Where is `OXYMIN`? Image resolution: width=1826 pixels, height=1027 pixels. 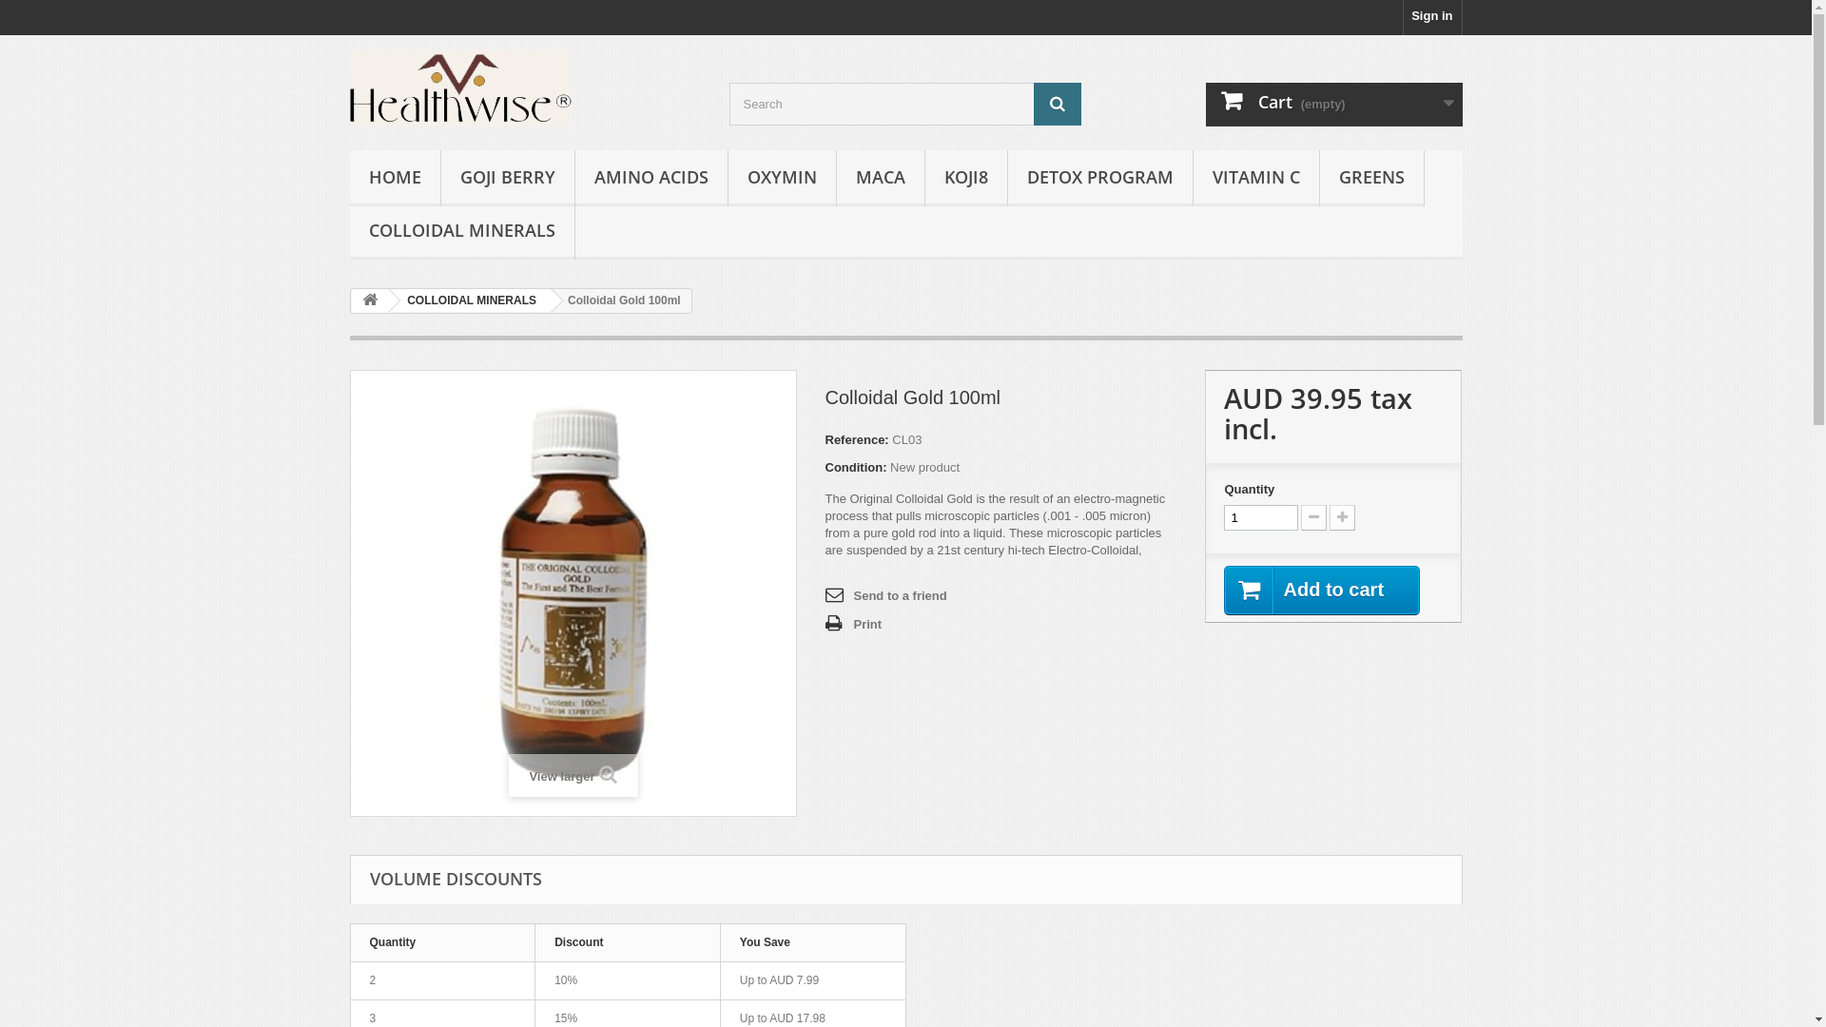 OXYMIN is located at coordinates (782, 179).